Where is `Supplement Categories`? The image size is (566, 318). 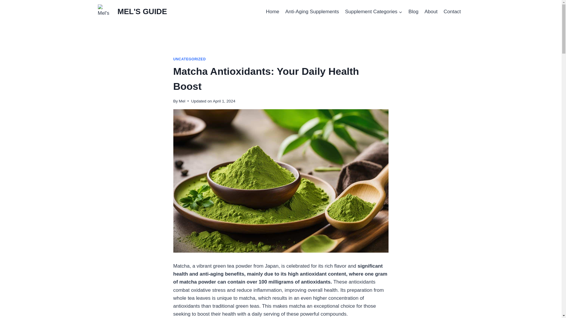
Supplement Categories is located at coordinates (373, 12).